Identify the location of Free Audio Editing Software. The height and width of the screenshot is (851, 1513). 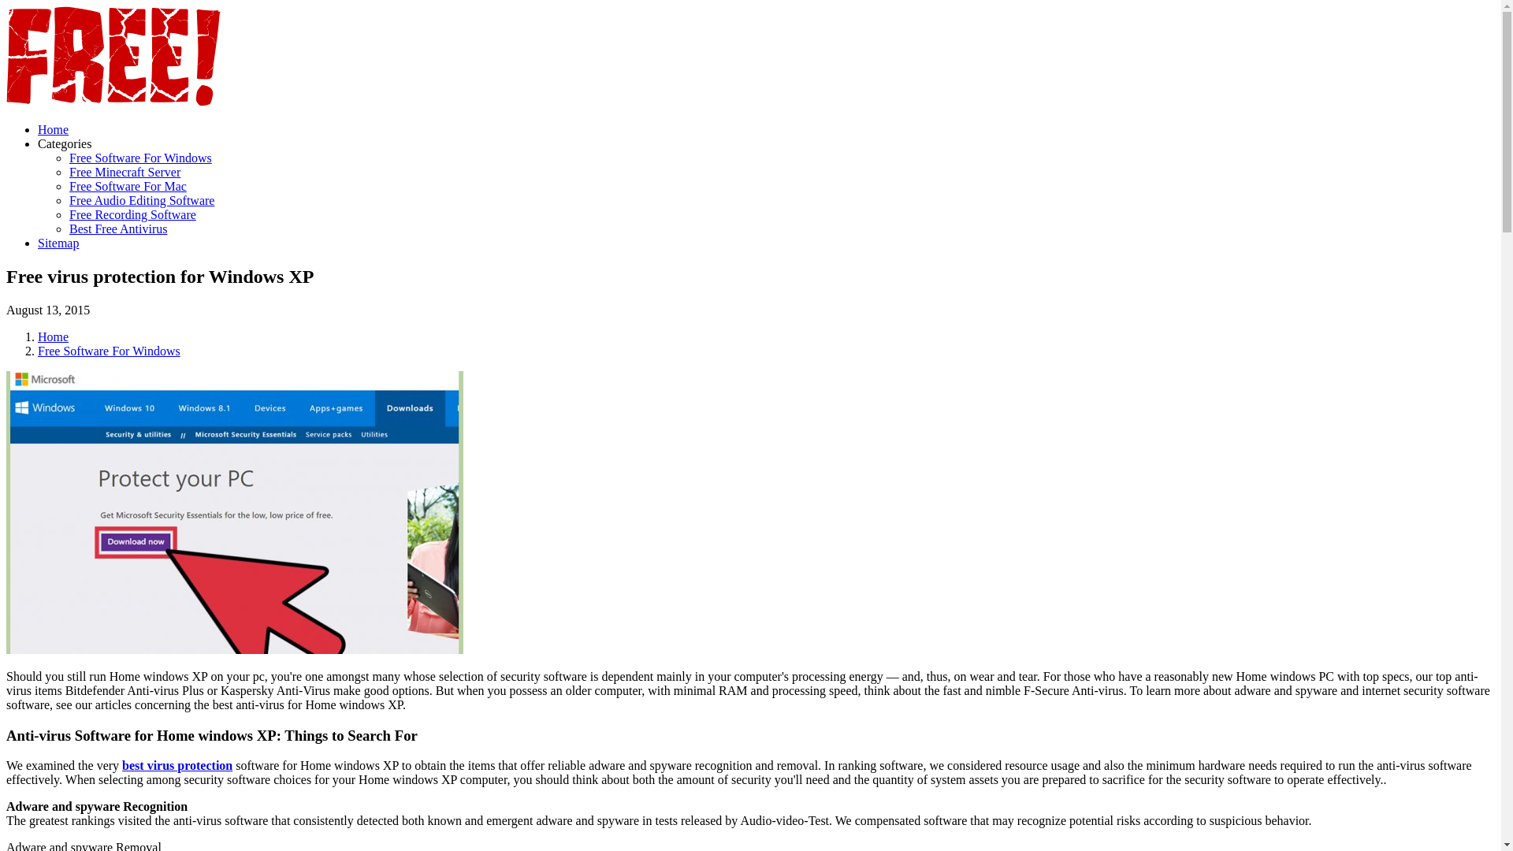
(142, 200).